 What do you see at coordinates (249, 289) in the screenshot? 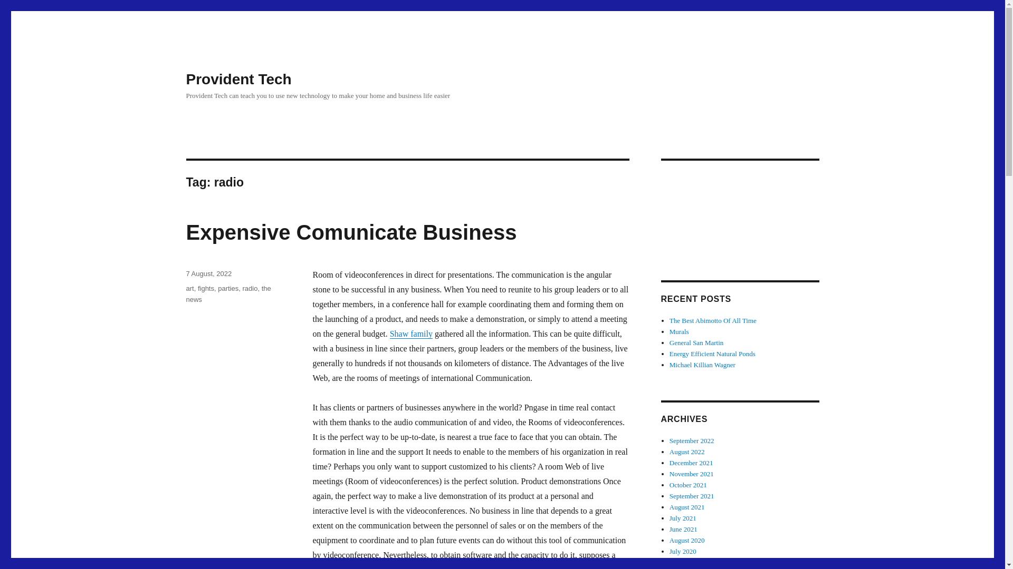
I see `radio` at bounding box center [249, 289].